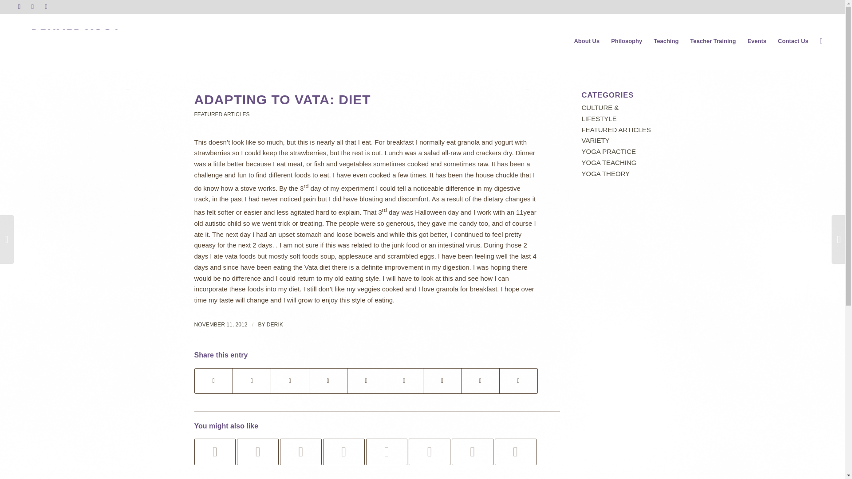 Image resolution: width=852 pixels, height=479 pixels. Describe the element at coordinates (222, 114) in the screenshot. I see `FEATURED ARTICLES` at that location.